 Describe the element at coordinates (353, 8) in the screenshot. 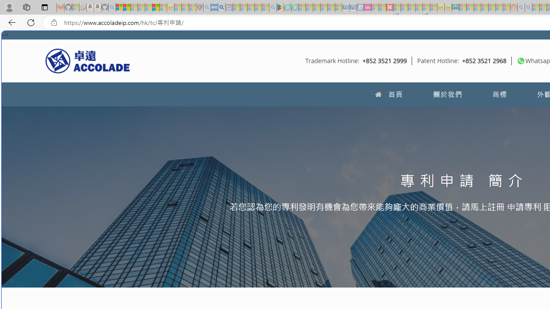

I see `Cheap Hotels - Save70.com - Sleeping` at that location.